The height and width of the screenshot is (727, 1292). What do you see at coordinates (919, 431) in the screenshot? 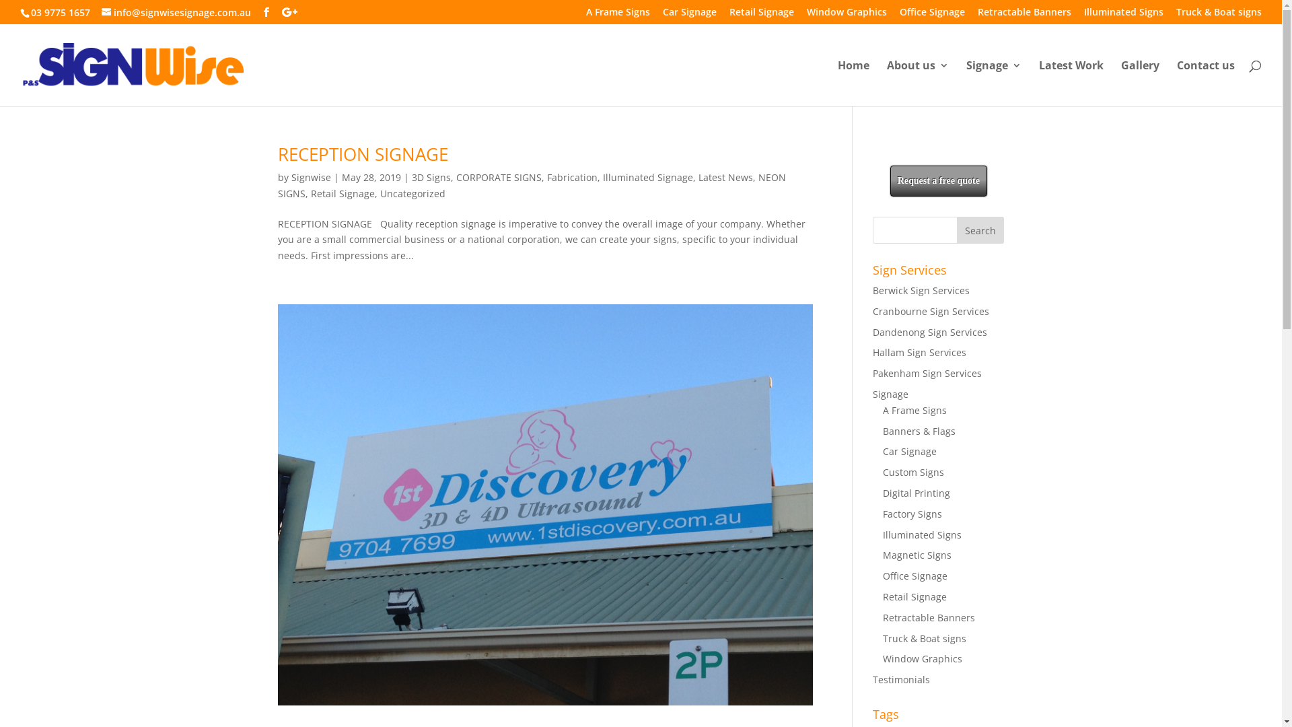
I see `Banners & Flags` at bounding box center [919, 431].